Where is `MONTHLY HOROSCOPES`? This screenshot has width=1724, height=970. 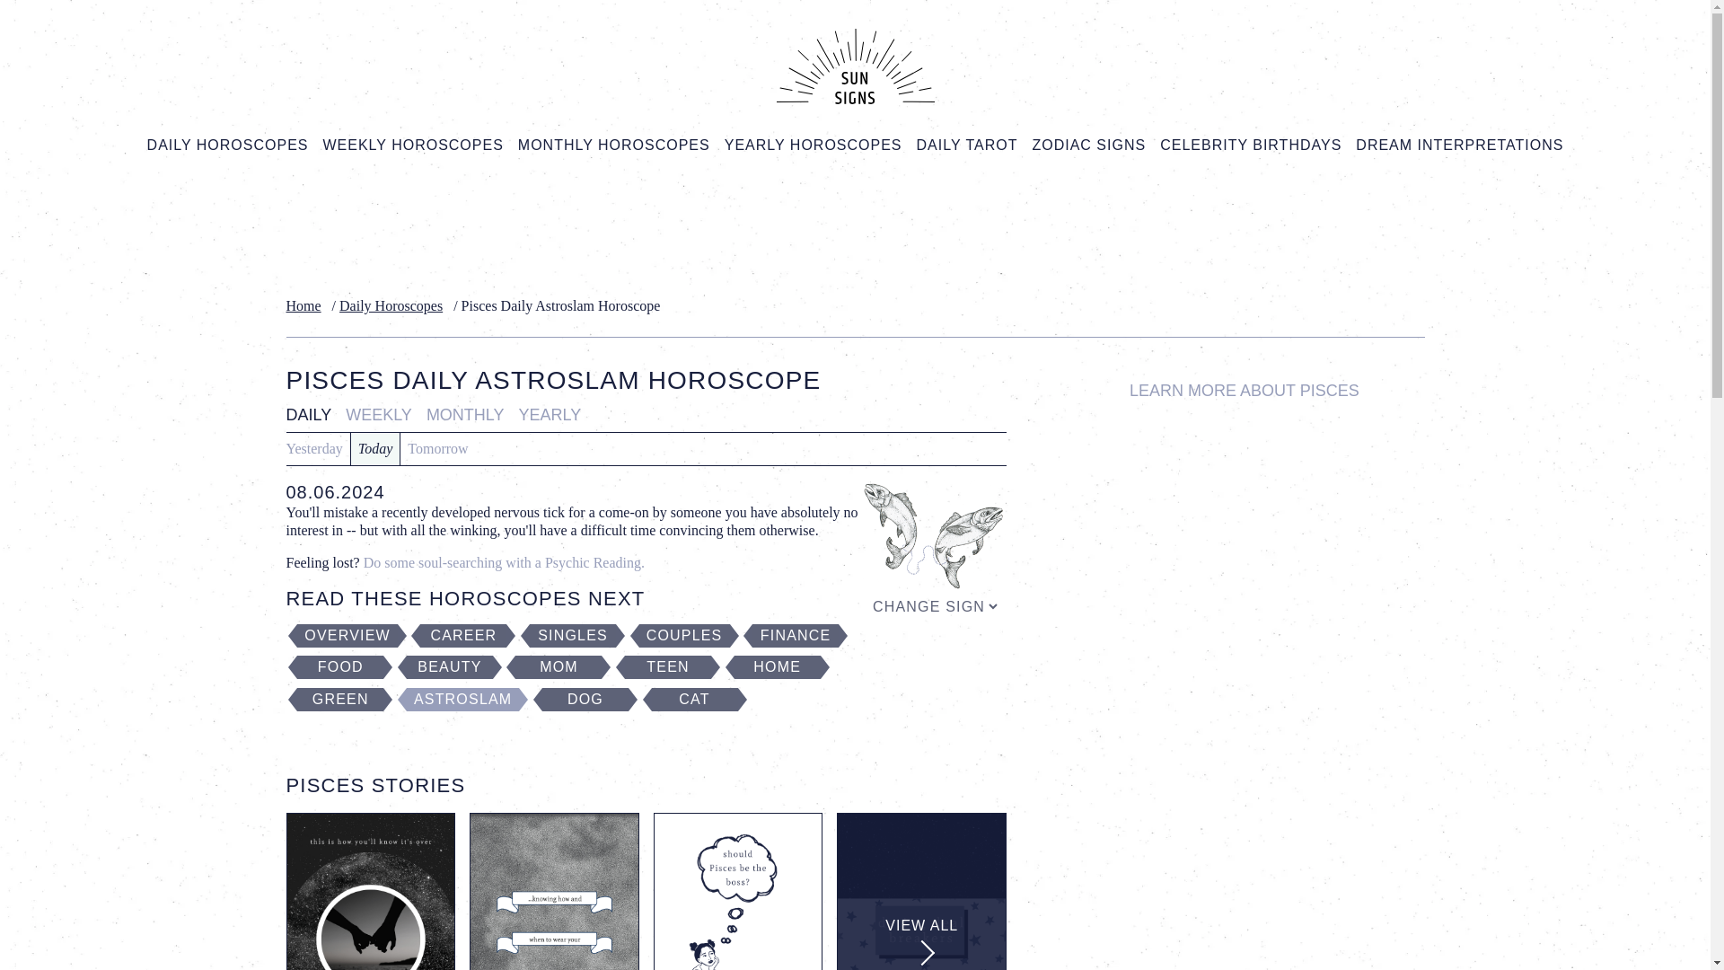
MONTHLY HOROSCOPES is located at coordinates (613, 145).